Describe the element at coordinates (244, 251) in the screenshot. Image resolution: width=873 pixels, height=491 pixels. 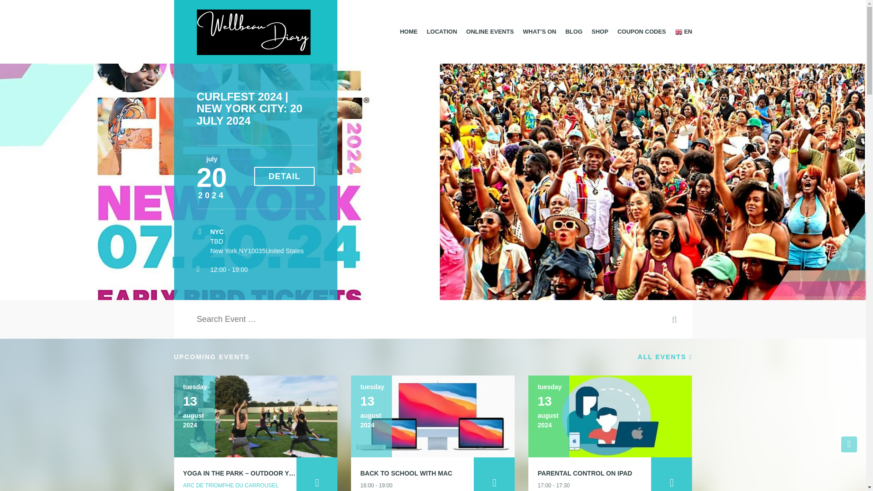
I see `New York` at that location.